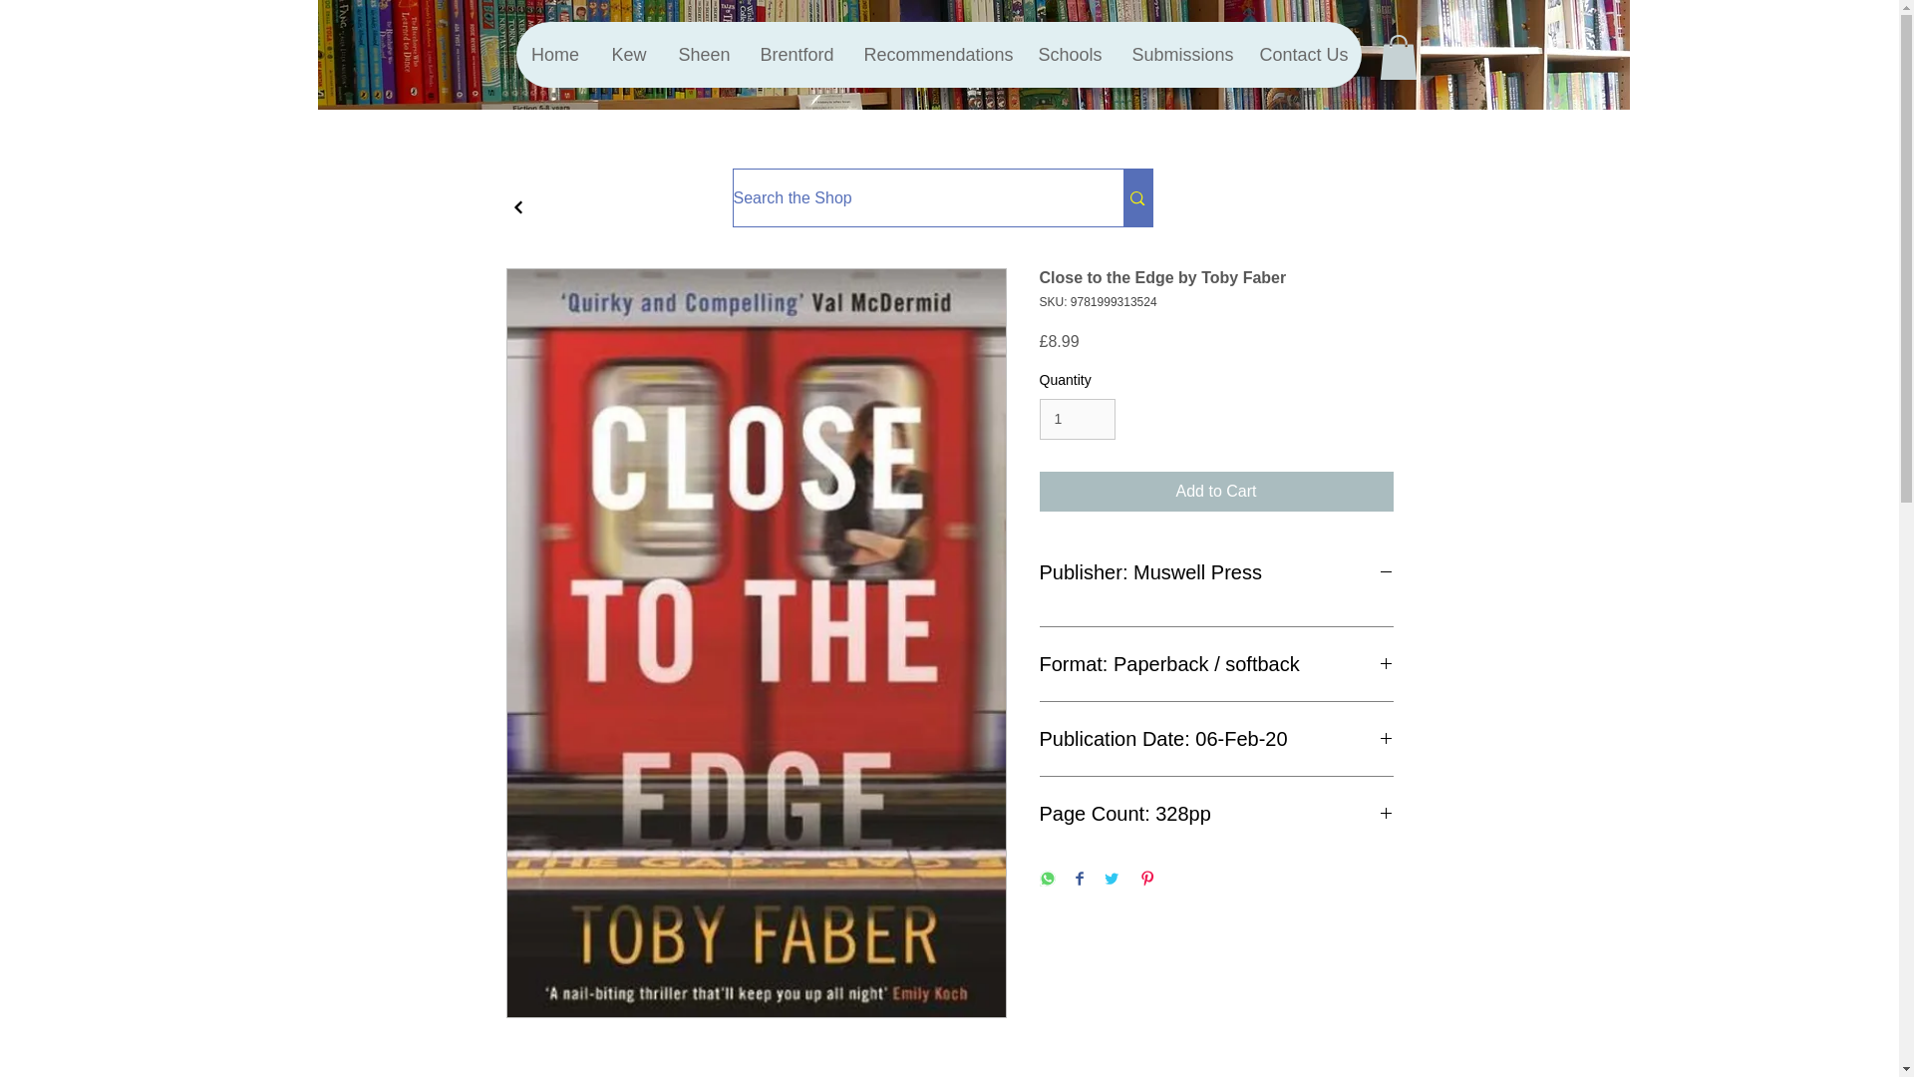  Describe the element at coordinates (1302, 54) in the screenshot. I see `Contact Us` at that location.